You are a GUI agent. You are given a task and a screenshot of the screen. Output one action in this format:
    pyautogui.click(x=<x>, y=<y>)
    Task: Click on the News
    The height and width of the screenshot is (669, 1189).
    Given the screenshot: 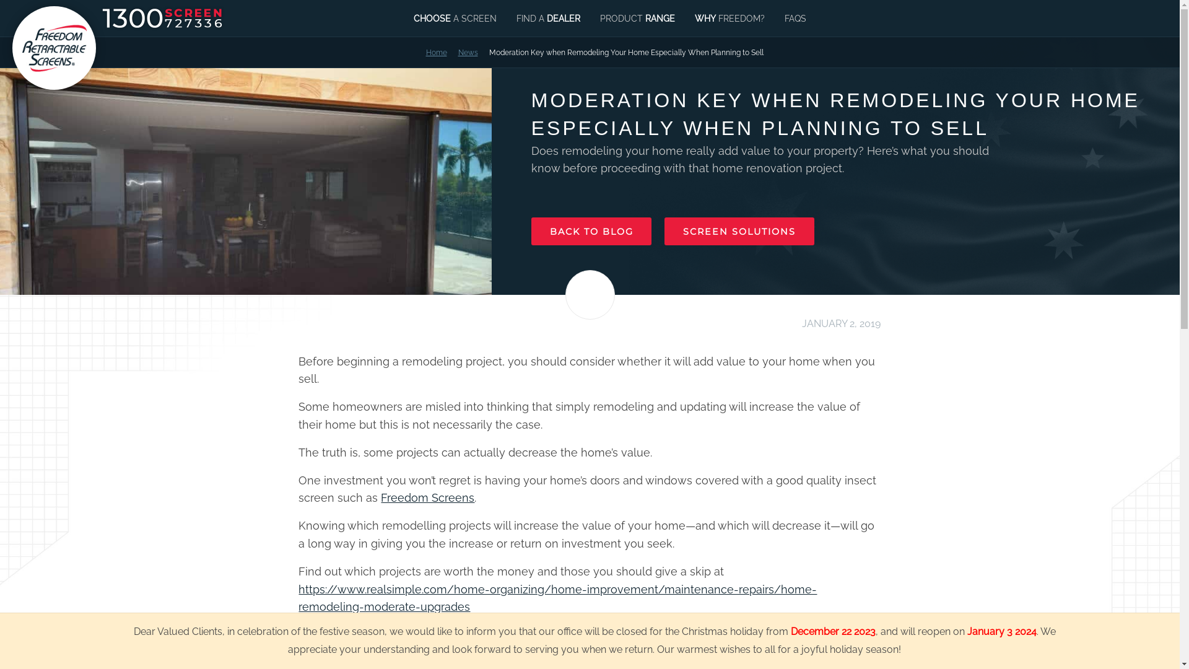 What is the action you would take?
    pyautogui.click(x=468, y=52)
    